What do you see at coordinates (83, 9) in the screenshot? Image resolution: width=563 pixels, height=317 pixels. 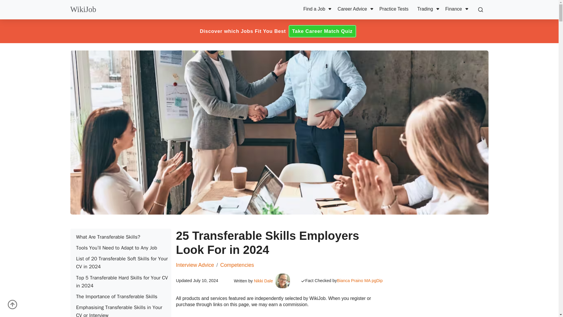 I see `WikiJob` at bounding box center [83, 9].